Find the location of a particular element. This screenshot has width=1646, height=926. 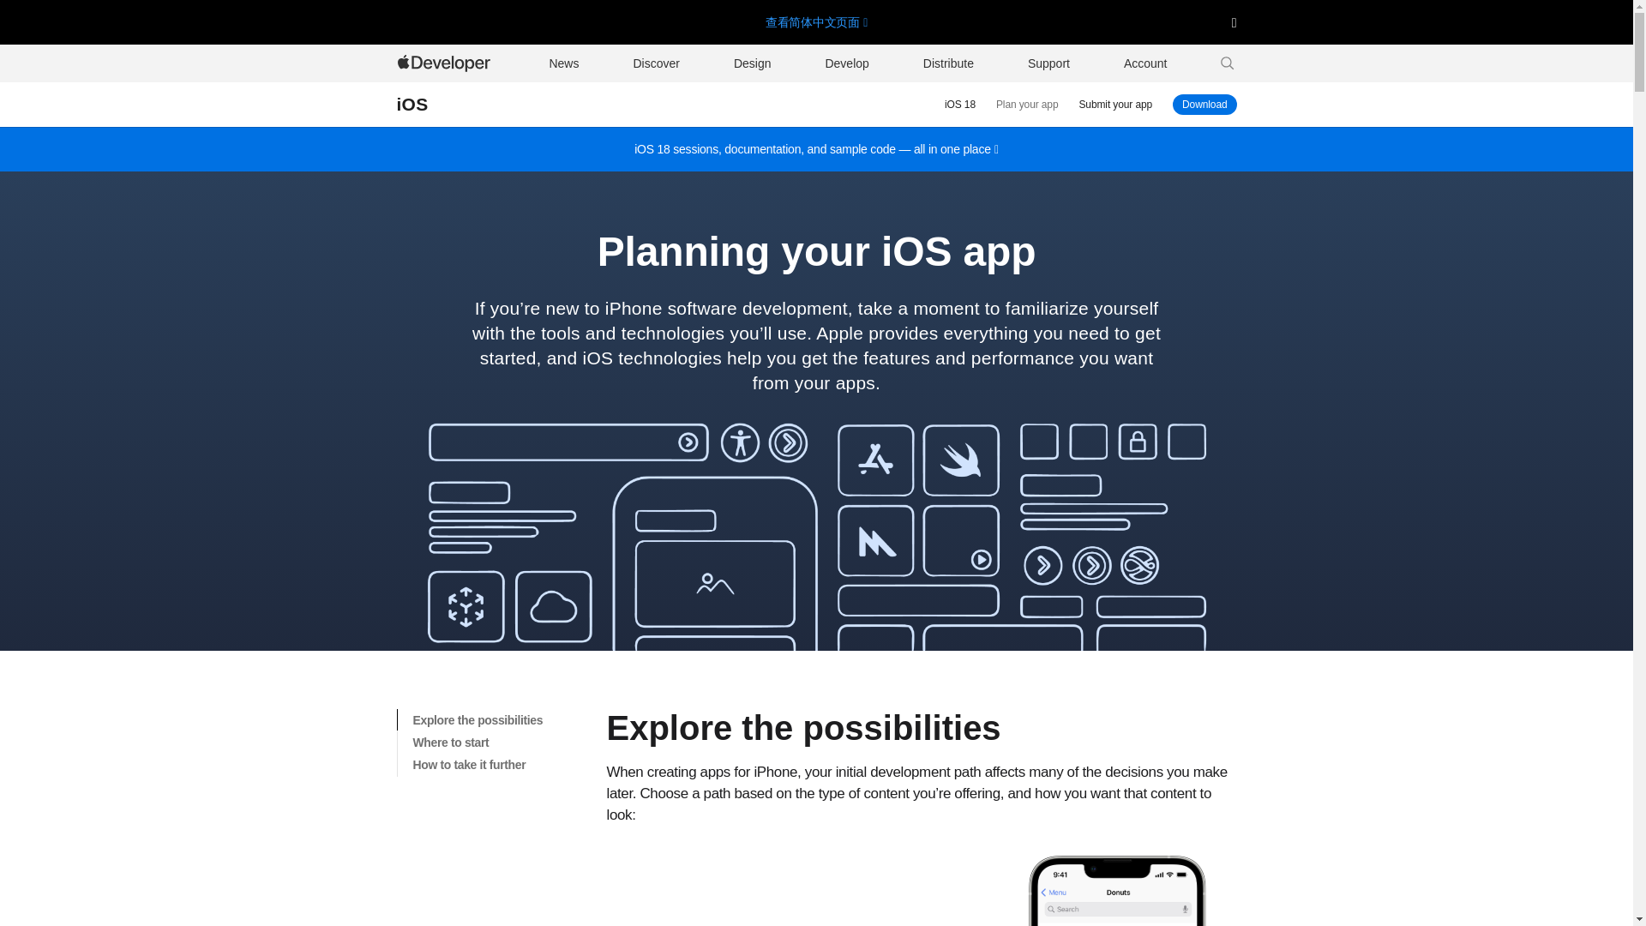

Account is located at coordinates (1145, 63).